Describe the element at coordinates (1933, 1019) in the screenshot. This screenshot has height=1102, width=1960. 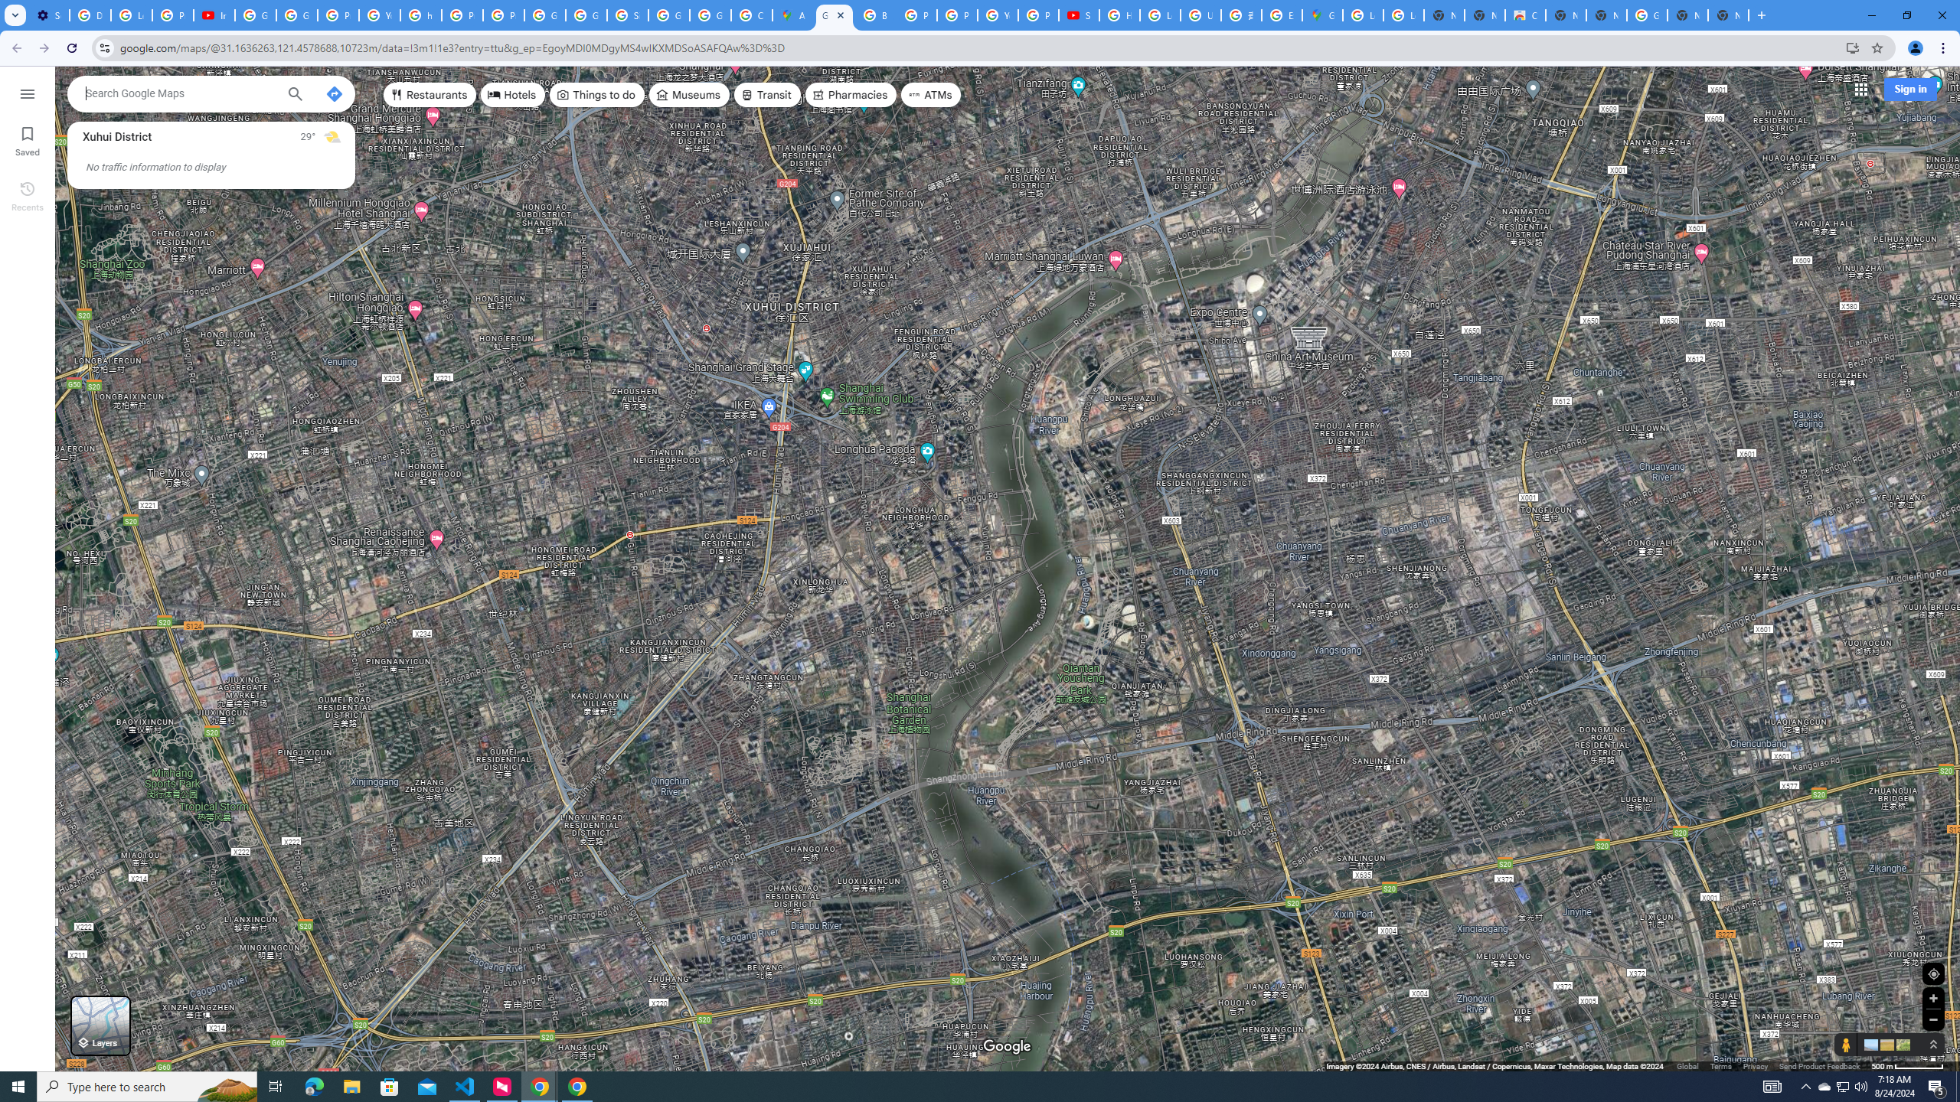
I see `Zoom out` at that location.